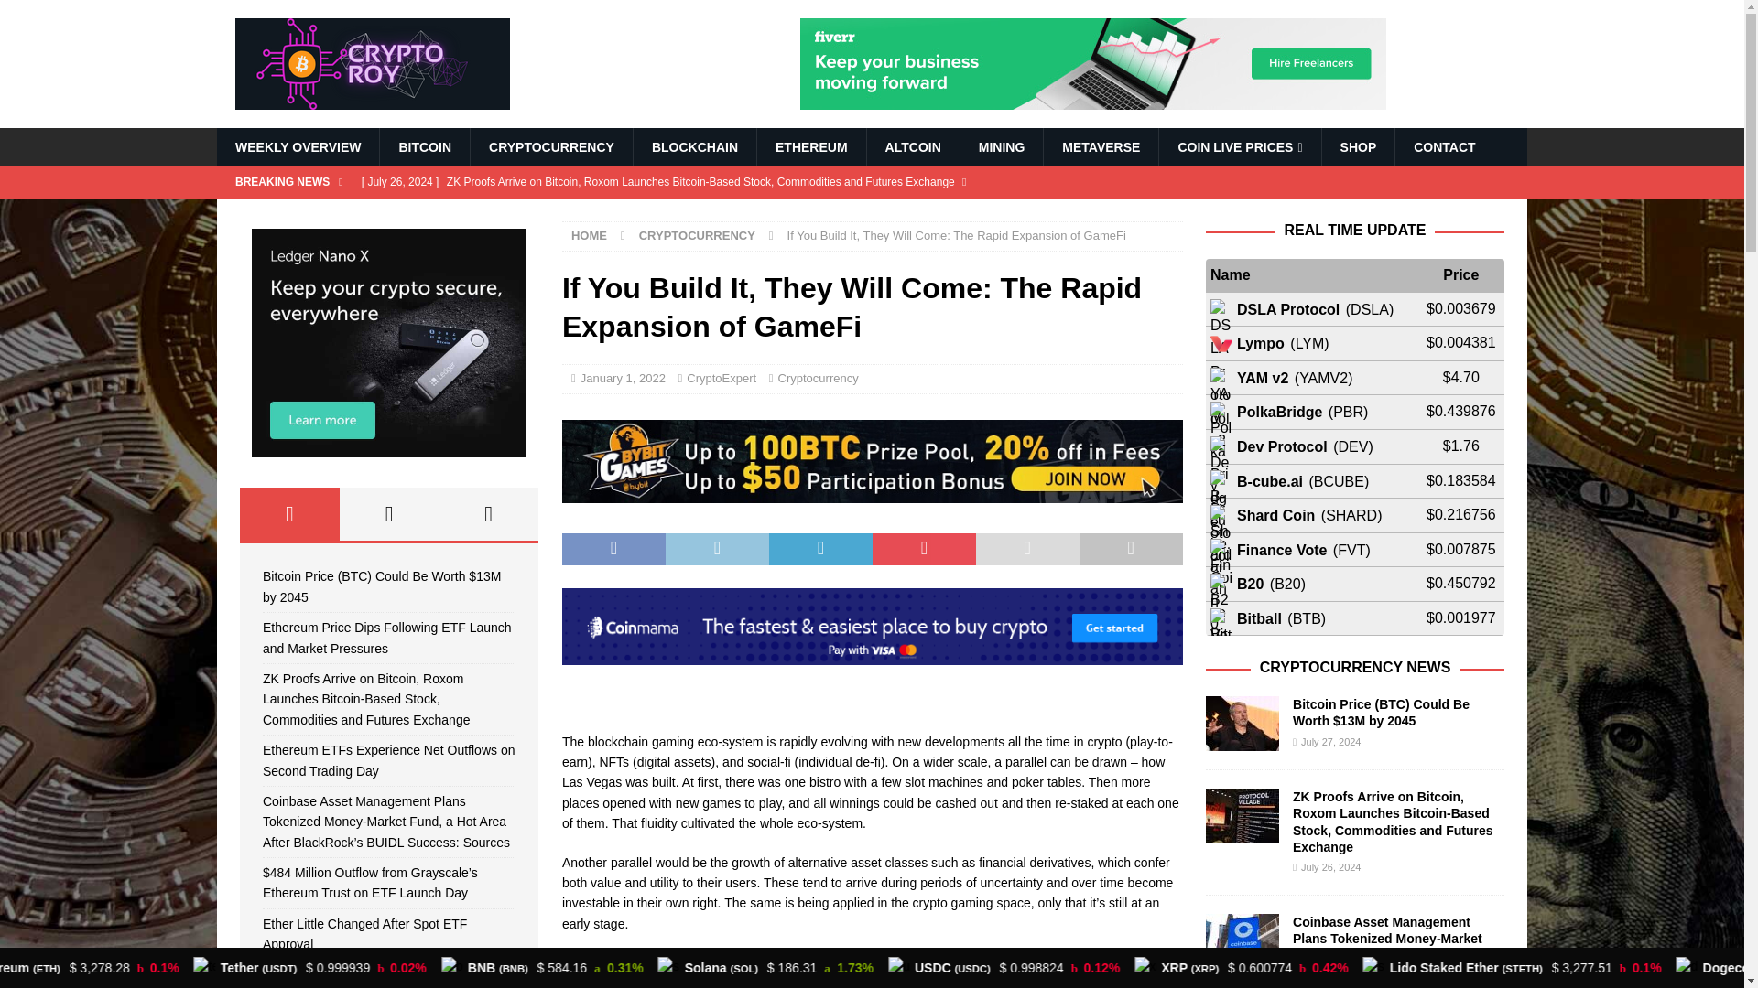  What do you see at coordinates (1101, 147) in the screenshot?
I see `METAVERSE` at bounding box center [1101, 147].